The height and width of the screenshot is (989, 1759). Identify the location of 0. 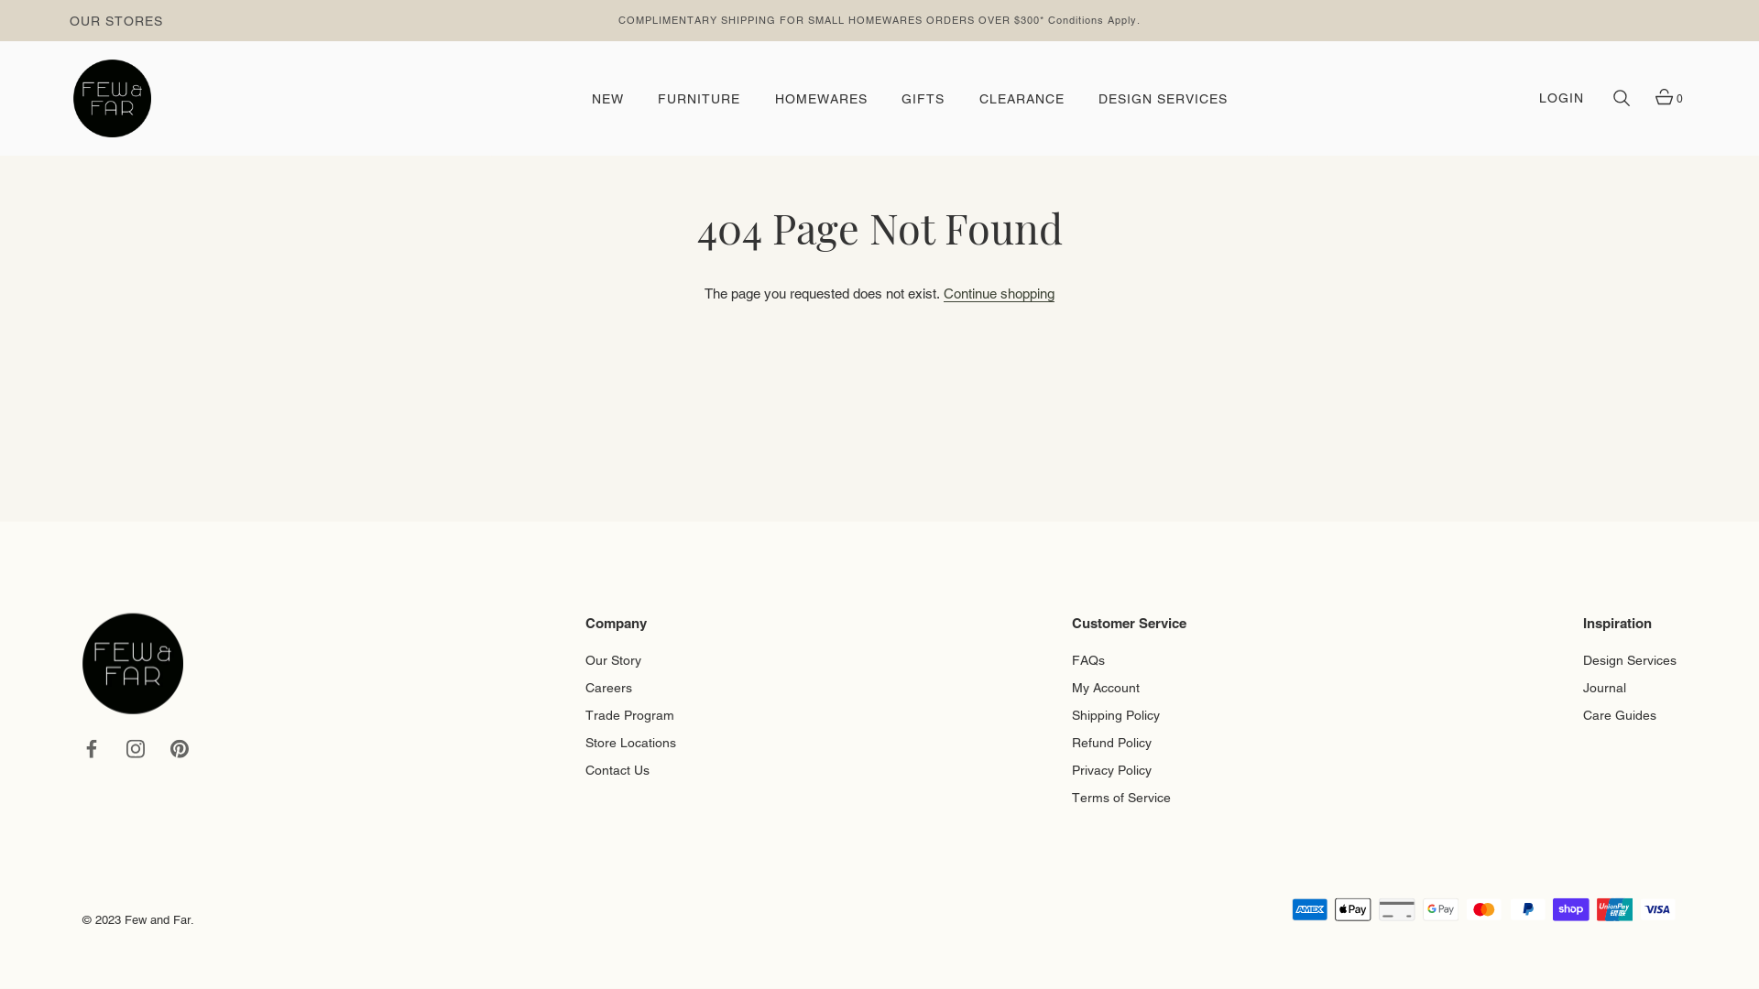
(1664, 99).